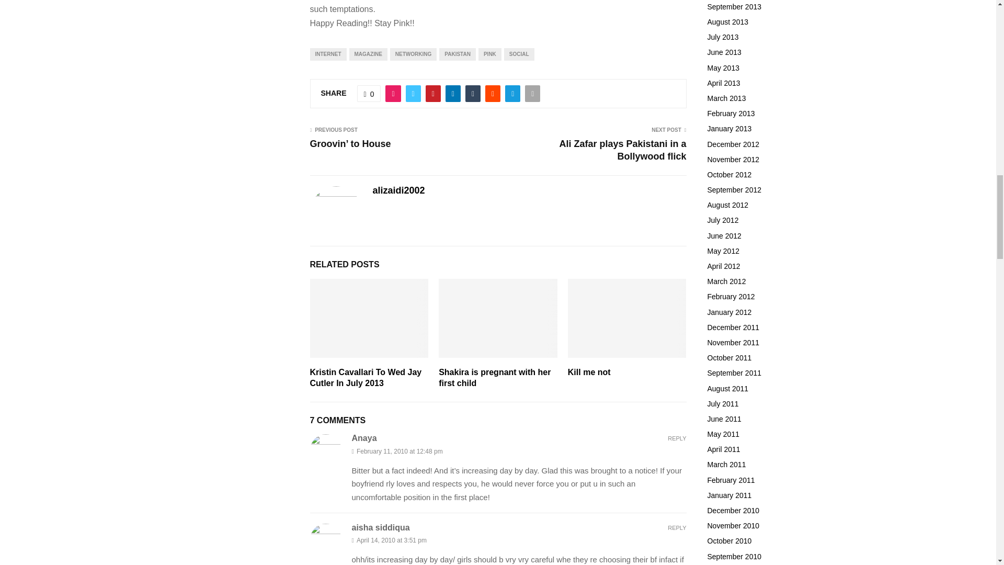 Image resolution: width=1004 pixels, height=565 pixels. I want to click on INTERNET, so click(327, 54).